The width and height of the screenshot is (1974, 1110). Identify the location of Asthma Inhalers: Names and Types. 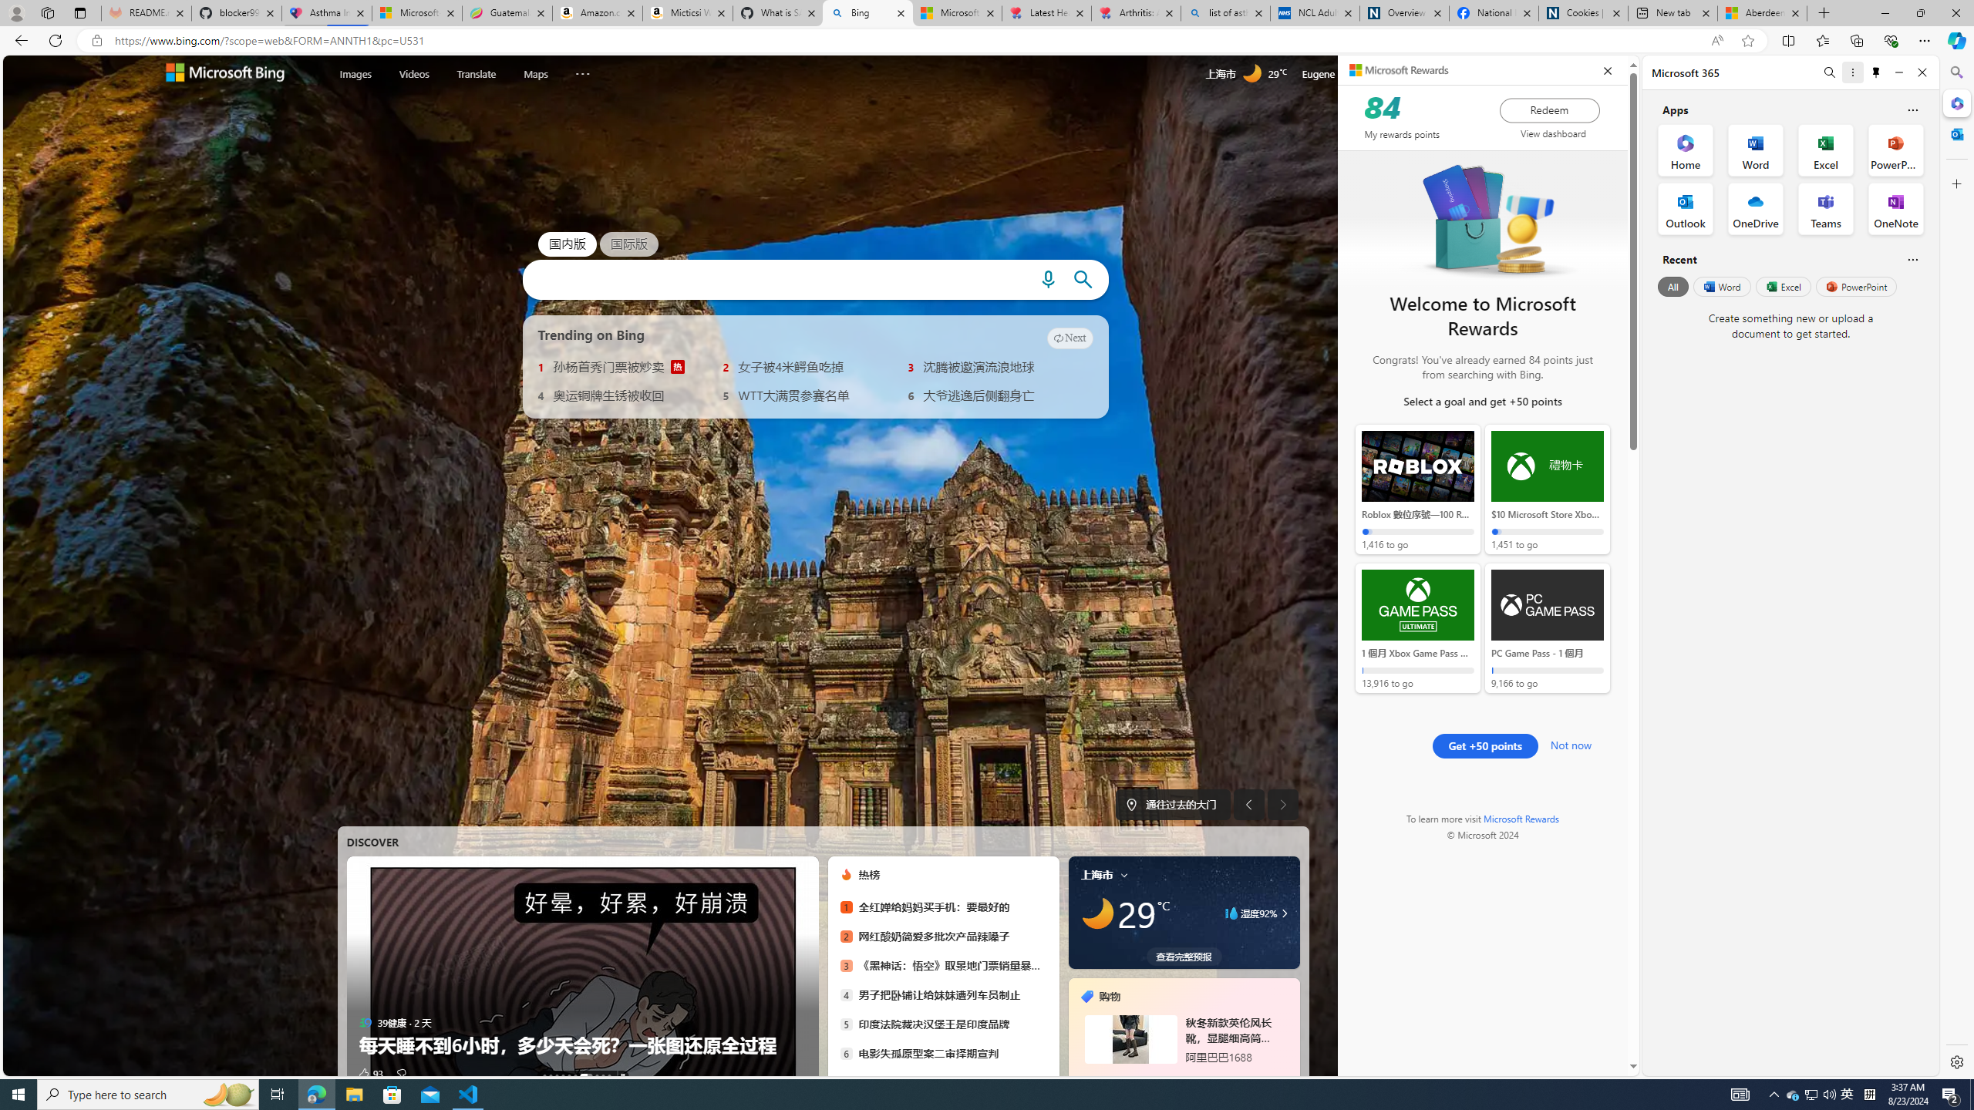
(326, 13).